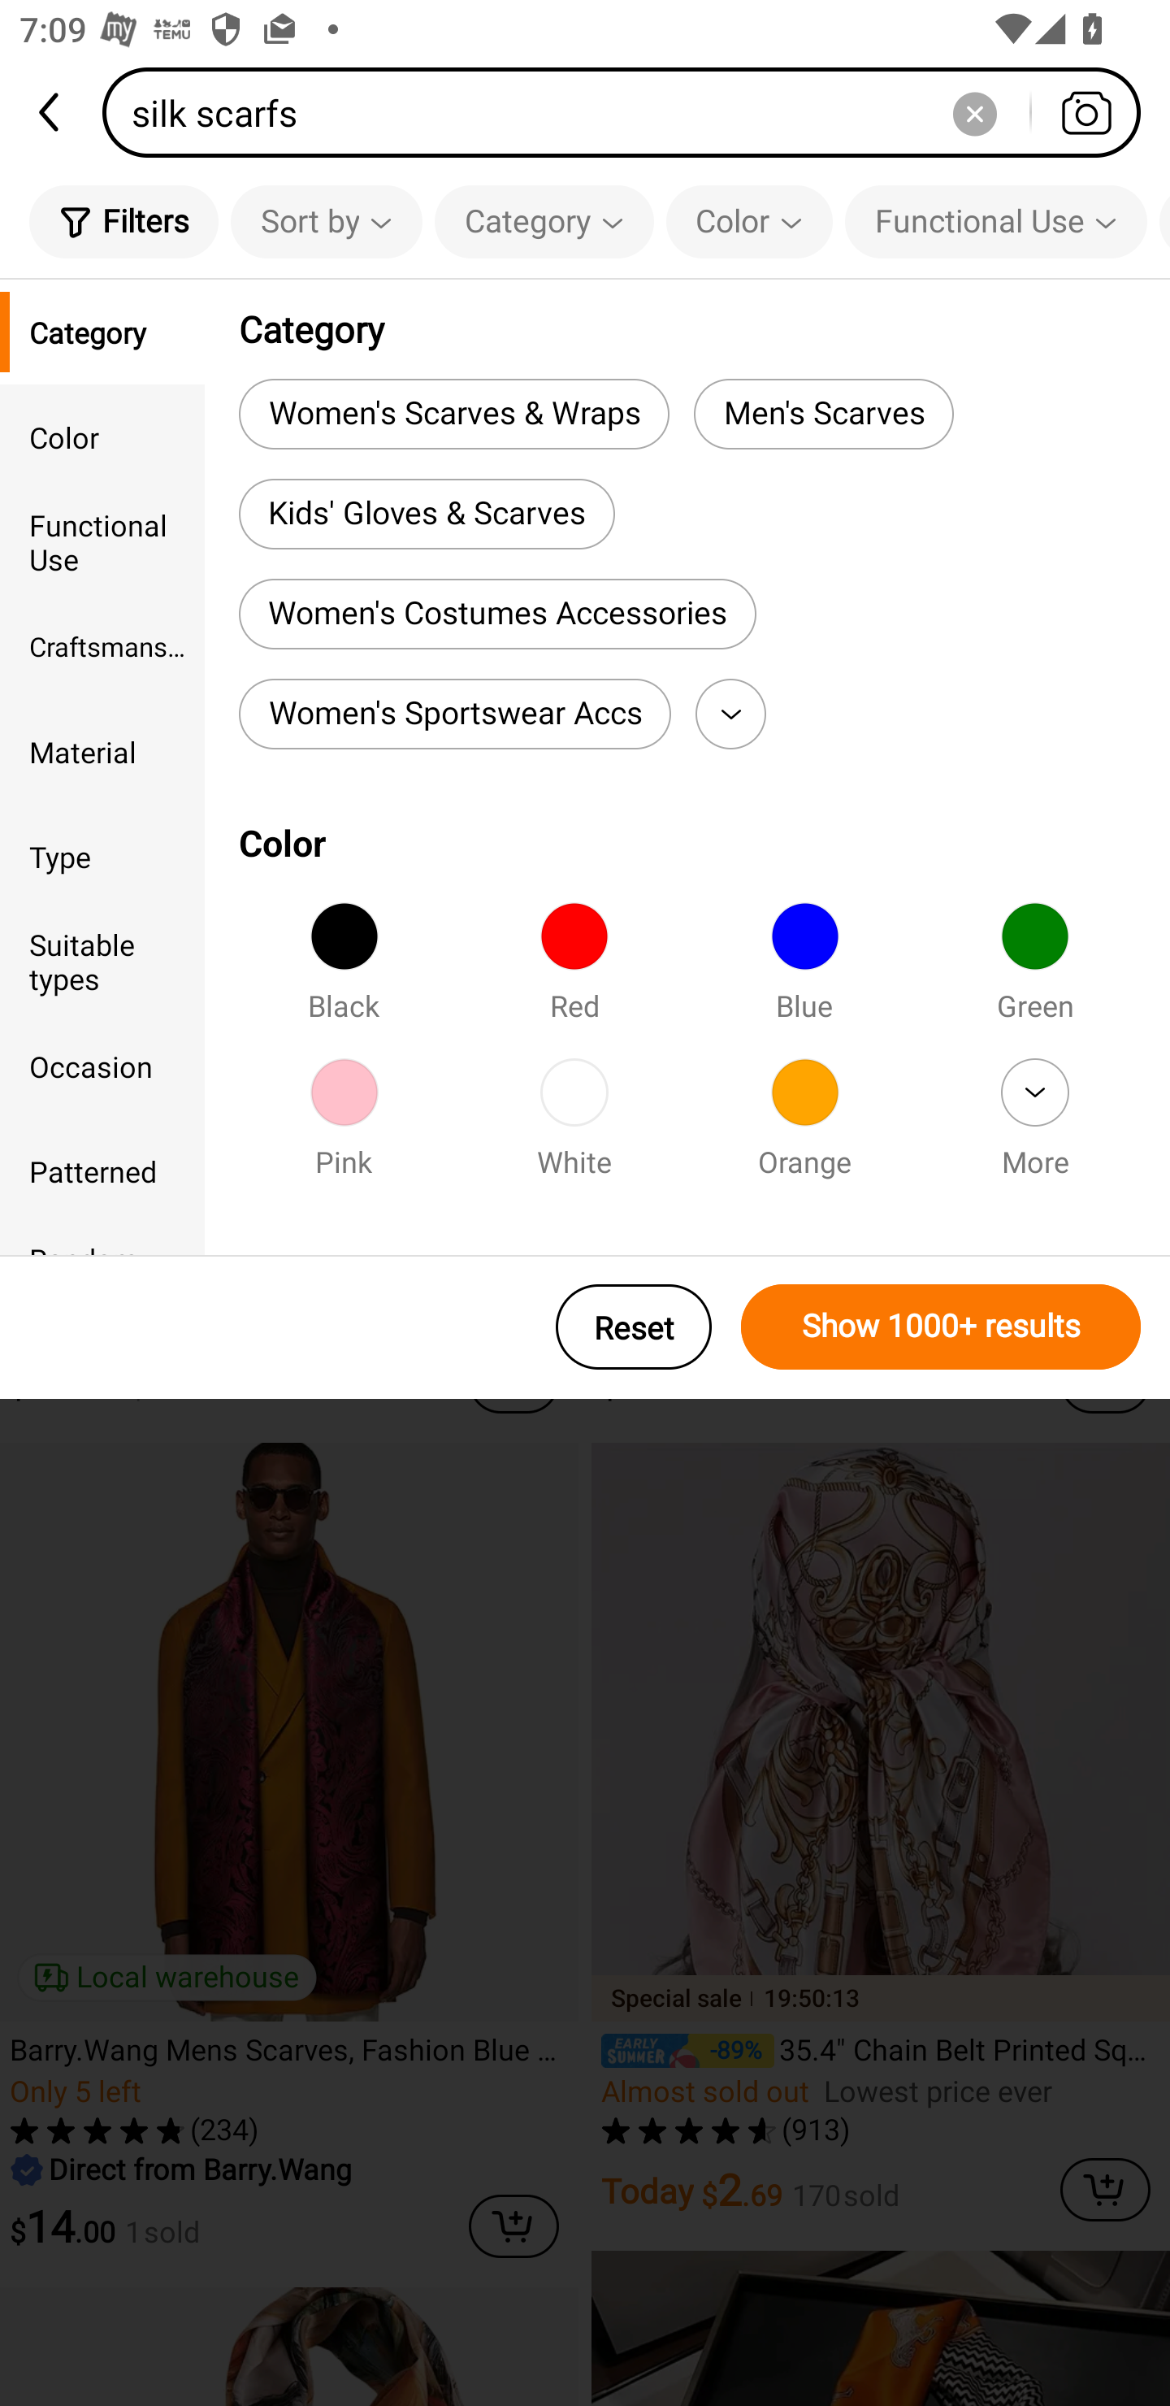 This screenshot has width=1170, height=2406. Describe the element at coordinates (51, 112) in the screenshot. I see `back` at that location.